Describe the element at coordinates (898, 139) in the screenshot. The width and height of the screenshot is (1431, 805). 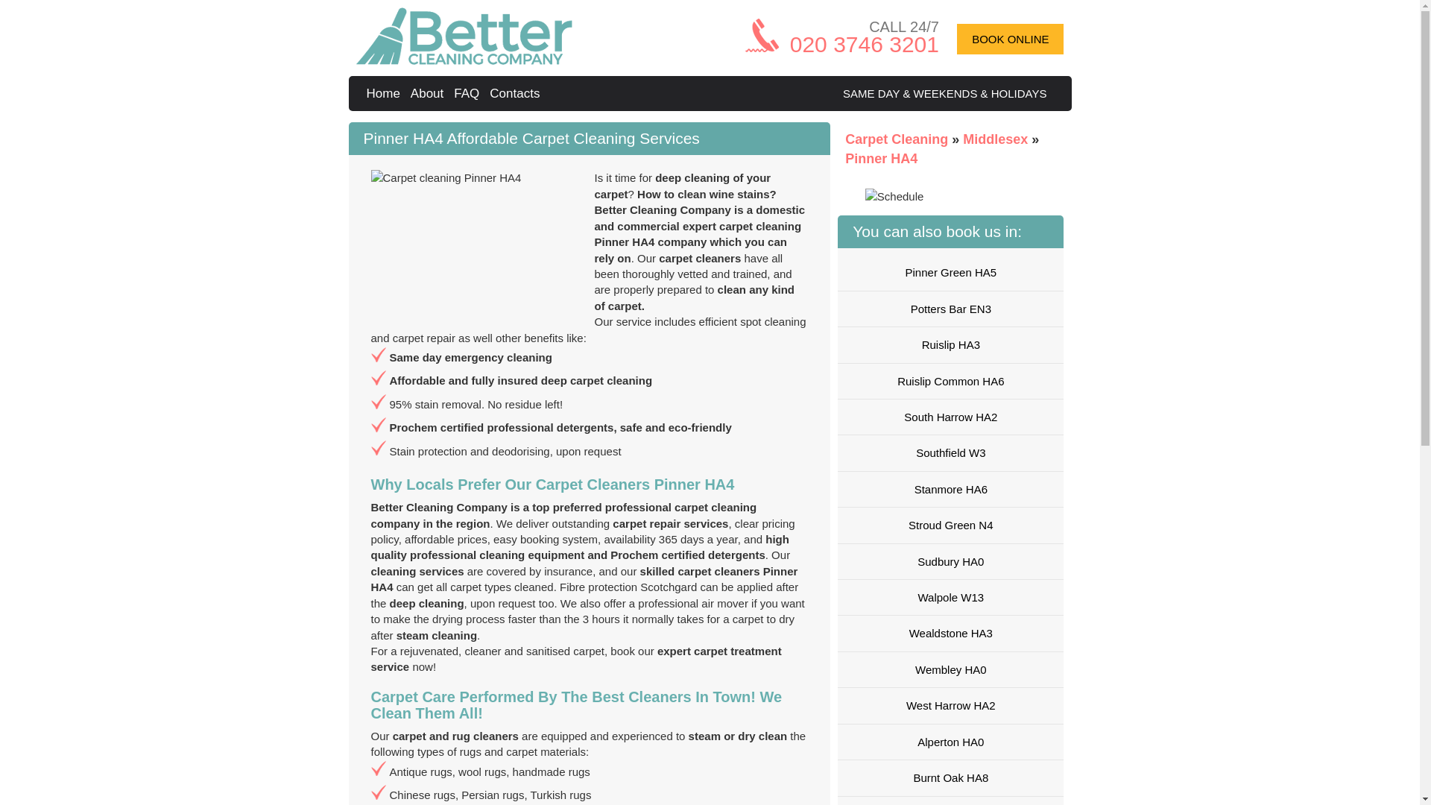
I see `Carpet Cleaning` at that location.